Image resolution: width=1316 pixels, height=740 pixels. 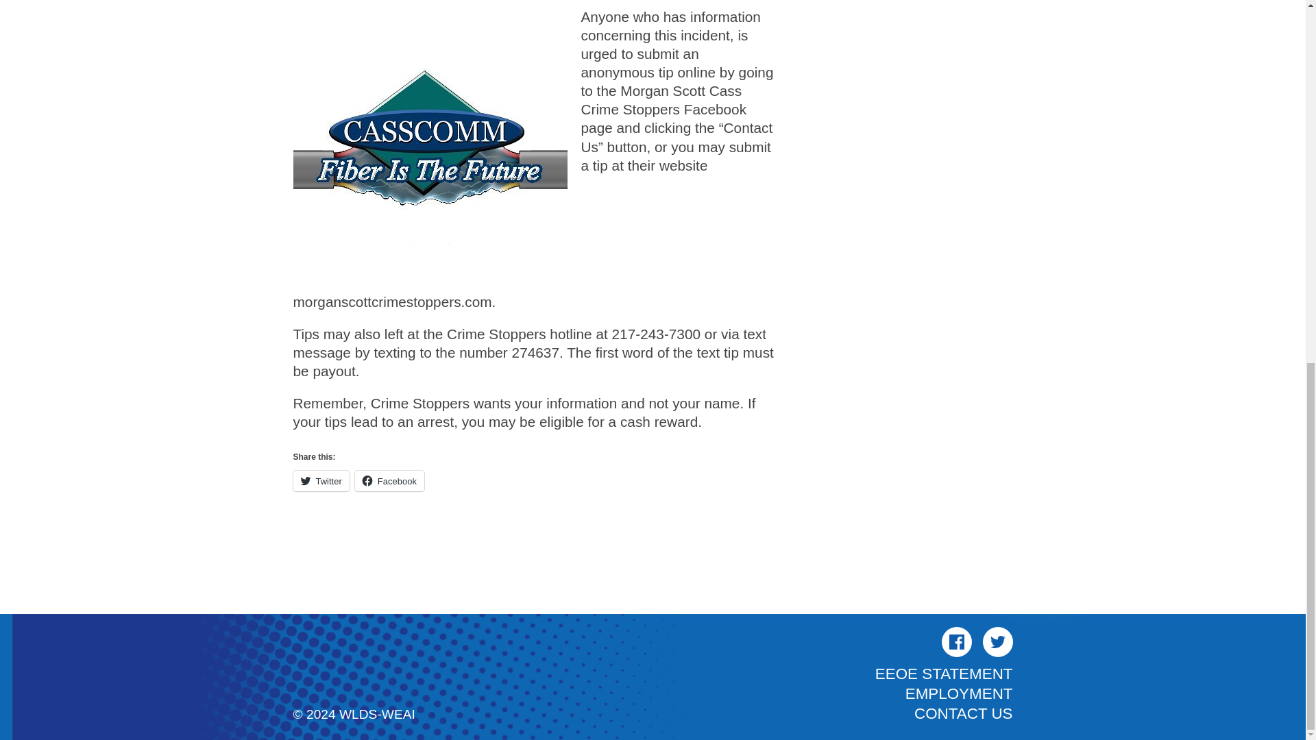 What do you see at coordinates (321, 481) in the screenshot?
I see `Click to share on Twitter` at bounding box center [321, 481].